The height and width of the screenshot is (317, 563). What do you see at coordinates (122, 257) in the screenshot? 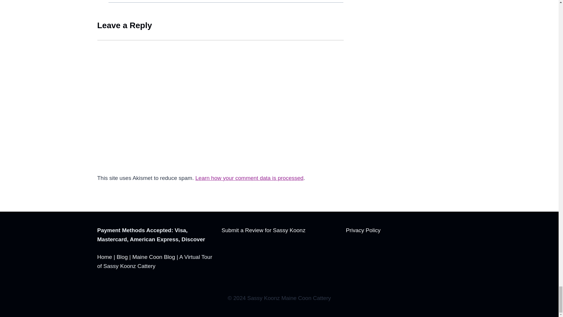
I see `Blog` at bounding box center [122, 257].